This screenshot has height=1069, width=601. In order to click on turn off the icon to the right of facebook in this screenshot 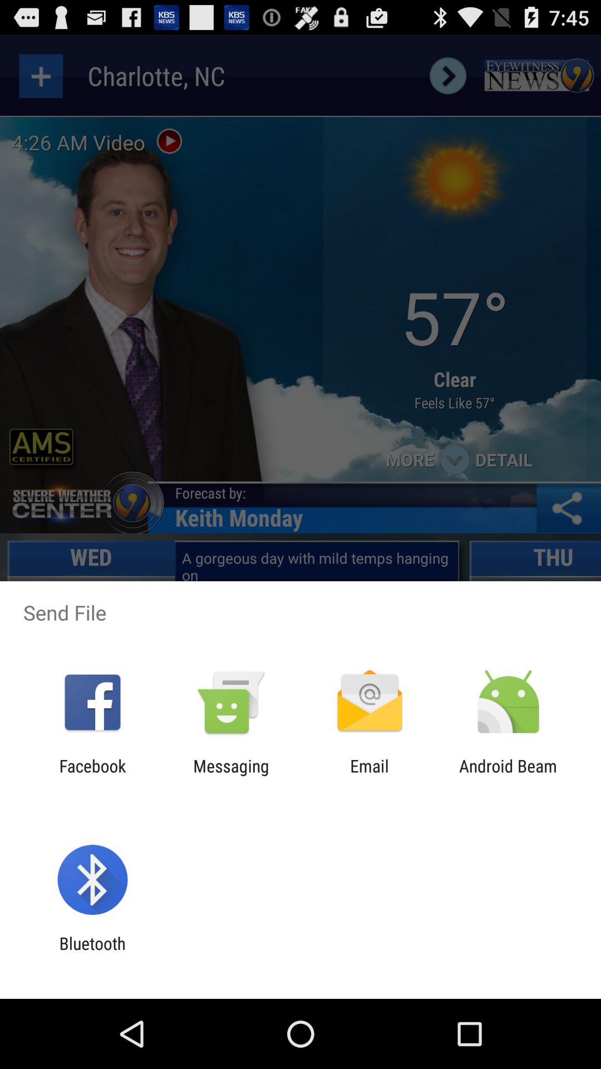, I will do `click(231, 776)`.